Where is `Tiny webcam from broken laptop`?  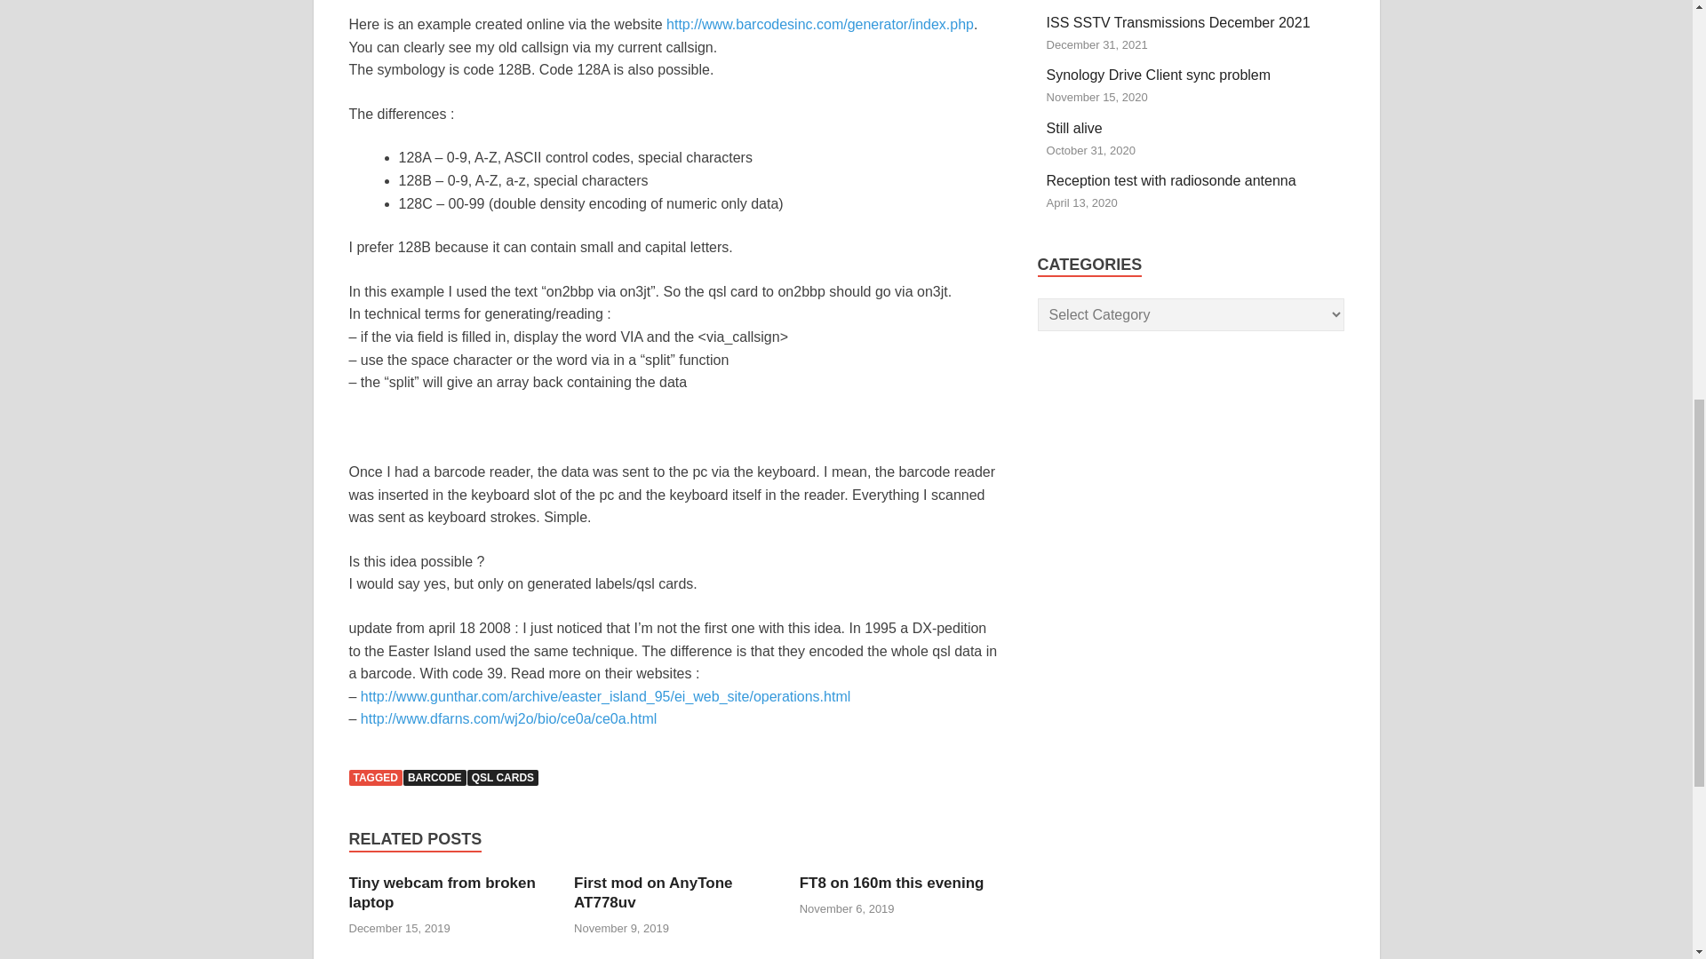
Tiny webcam from broken laptop is located at coordinates (441, 892).